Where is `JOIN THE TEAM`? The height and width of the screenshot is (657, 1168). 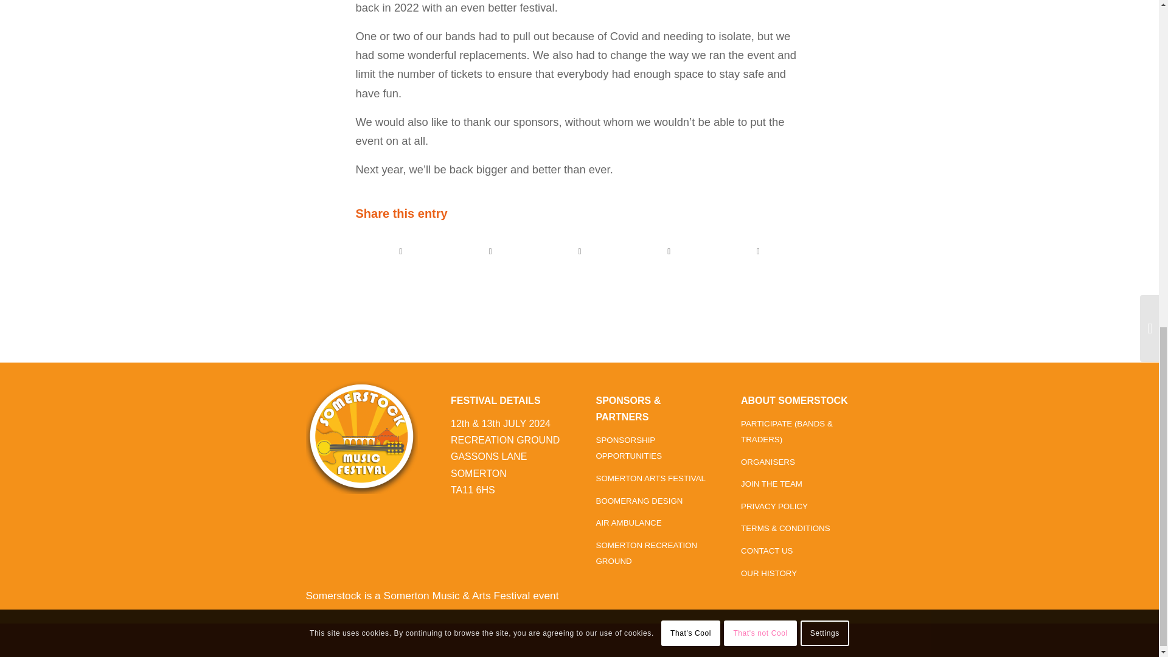 JOIN THE TEAM is located at coordinates (771, 484).